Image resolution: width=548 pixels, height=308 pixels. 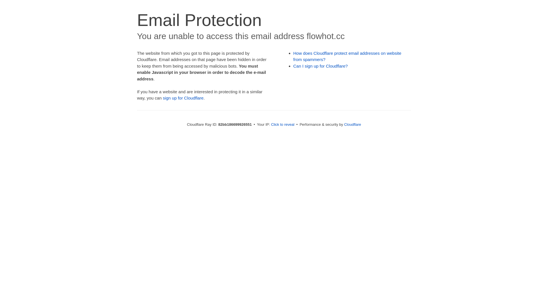 What do you see at coordinates (283, 124) in the screenshot?
I see `Click to reveal` at bounding box center [283, 124].